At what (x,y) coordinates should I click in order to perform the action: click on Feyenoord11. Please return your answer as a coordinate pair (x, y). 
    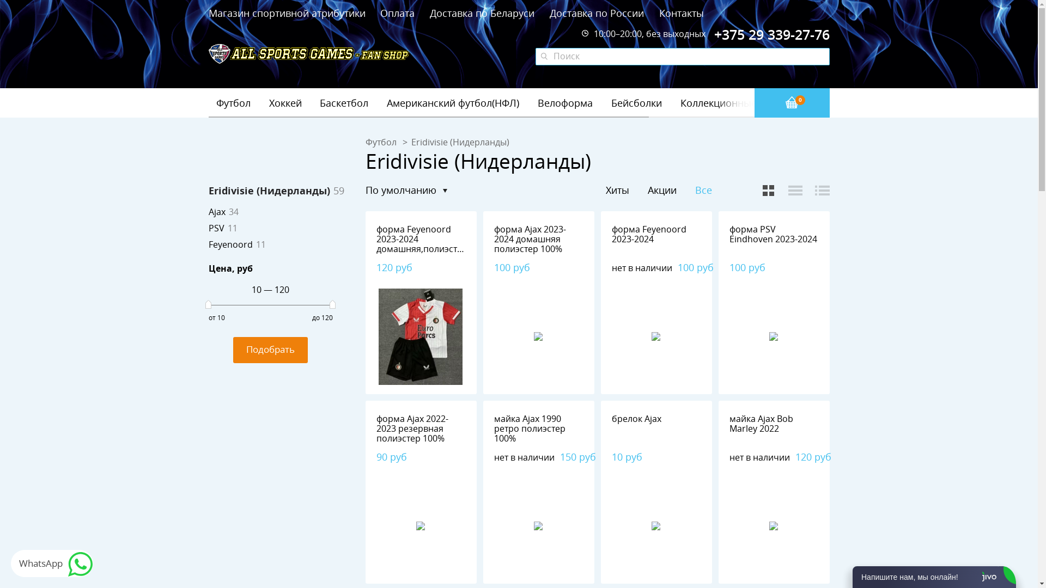
    Looking at the image, I should click on (236, 245).